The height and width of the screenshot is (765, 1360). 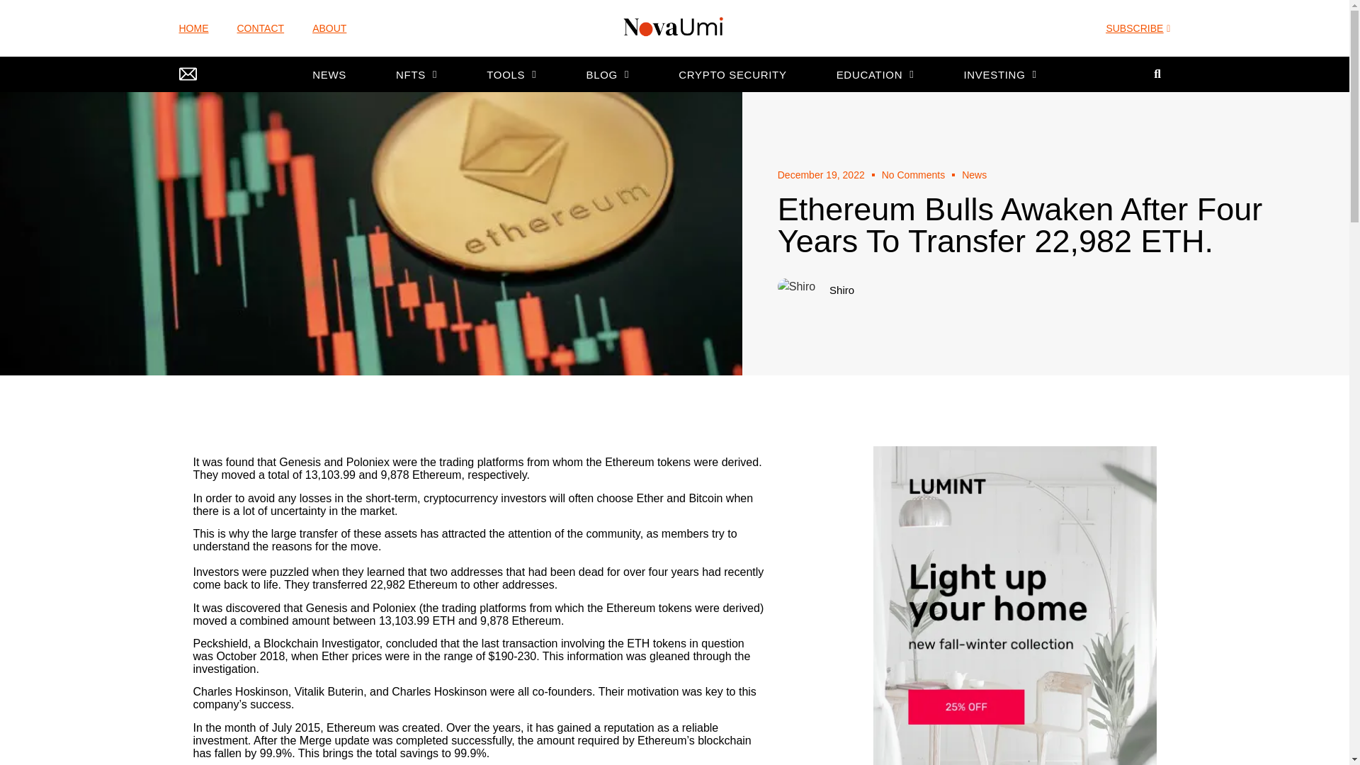 I want to click on NFTS, so click(x=416, y=75).